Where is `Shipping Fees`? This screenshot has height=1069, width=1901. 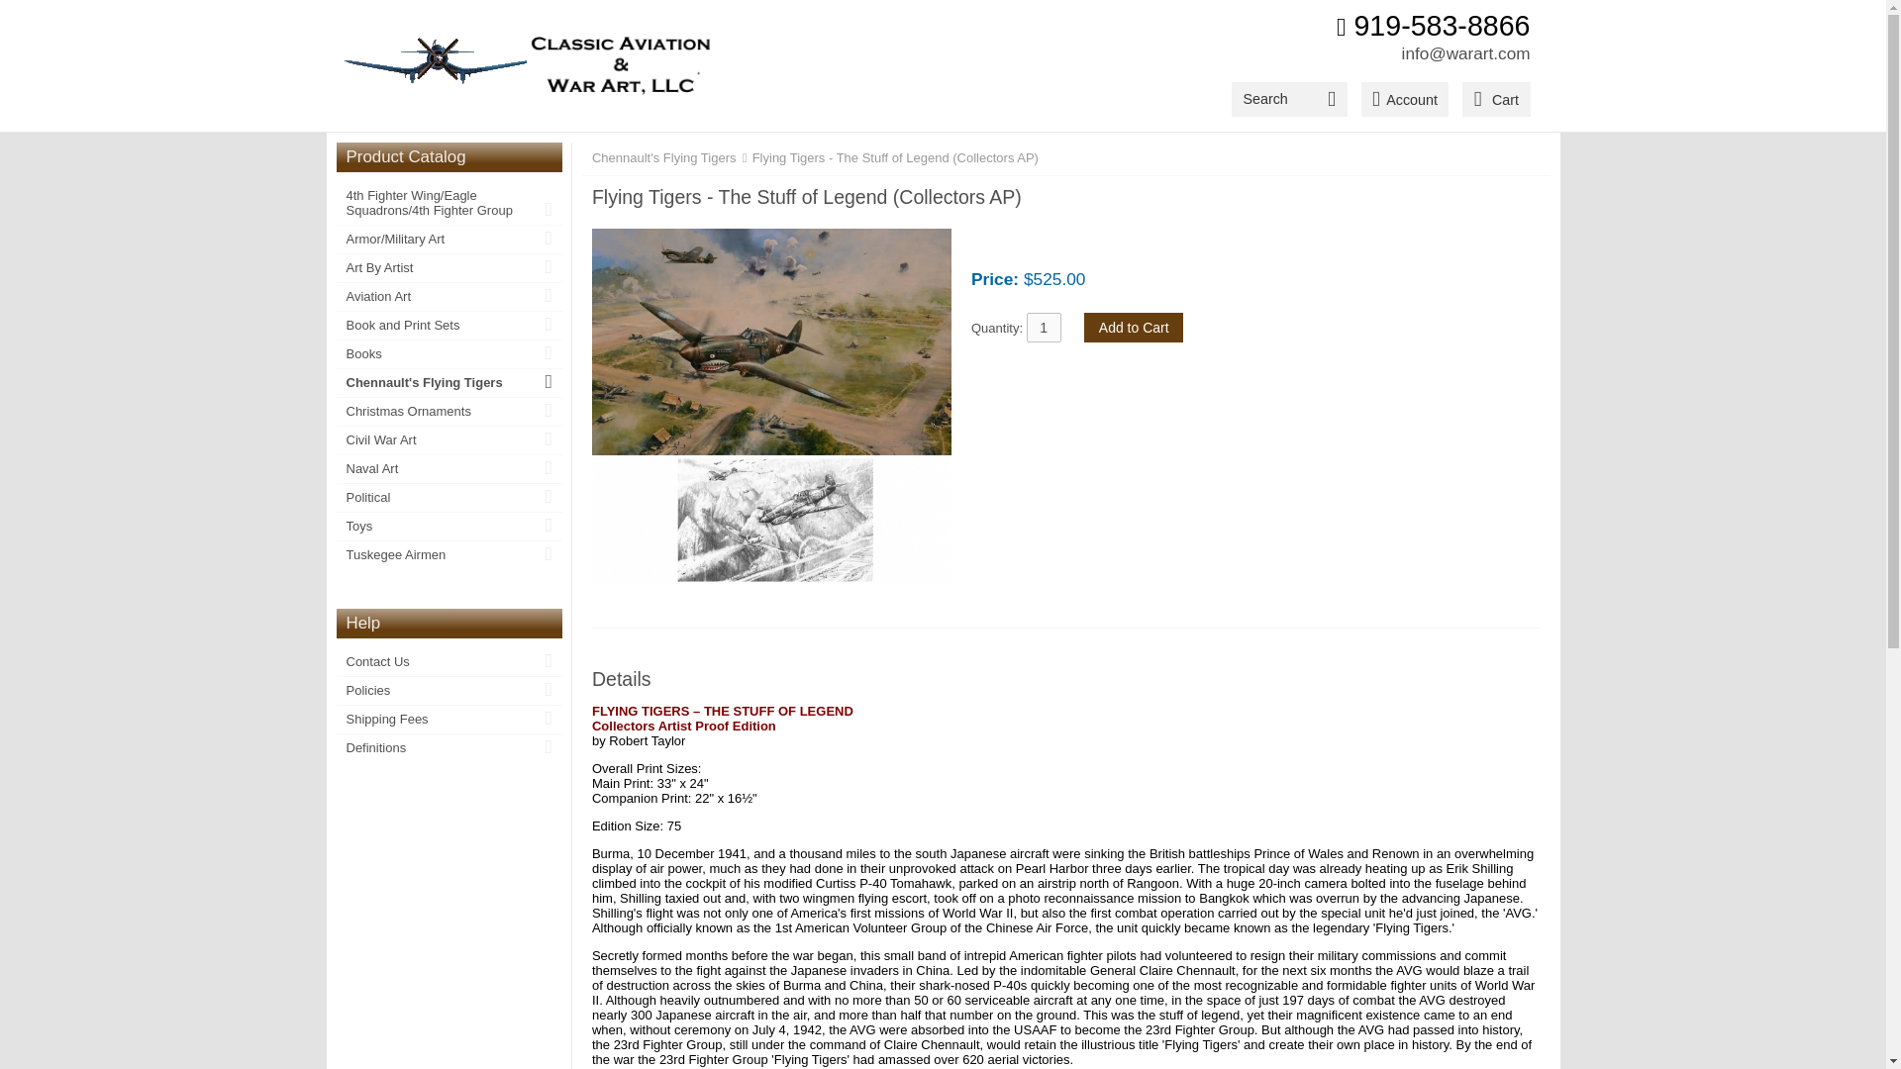 Shipping Fees is located at coordinates (450, 719).